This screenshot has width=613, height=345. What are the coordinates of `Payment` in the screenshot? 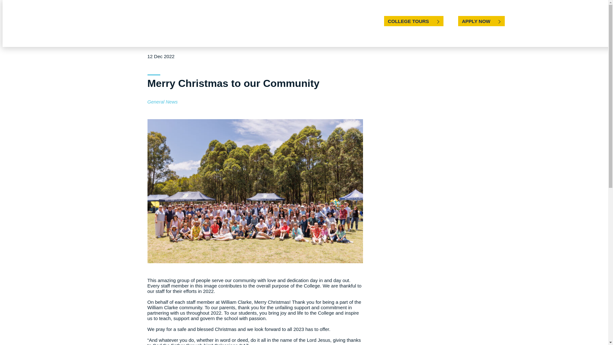 It's located at (547, 21).